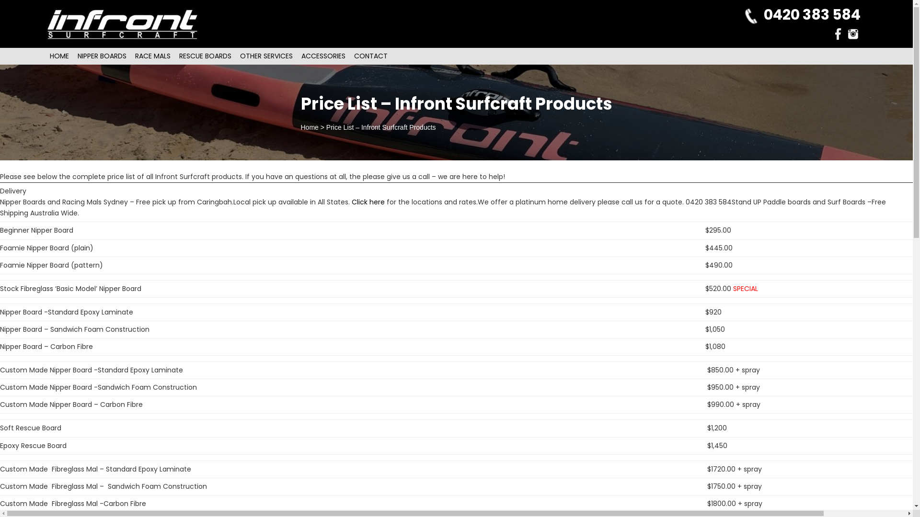  I want to click on HOME, so click(59, 56).